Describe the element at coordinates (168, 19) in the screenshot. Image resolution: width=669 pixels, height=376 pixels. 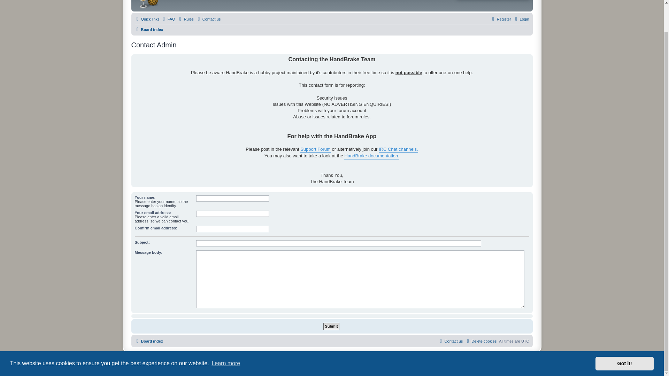
I see `Frequently Asked Questions` at that location.